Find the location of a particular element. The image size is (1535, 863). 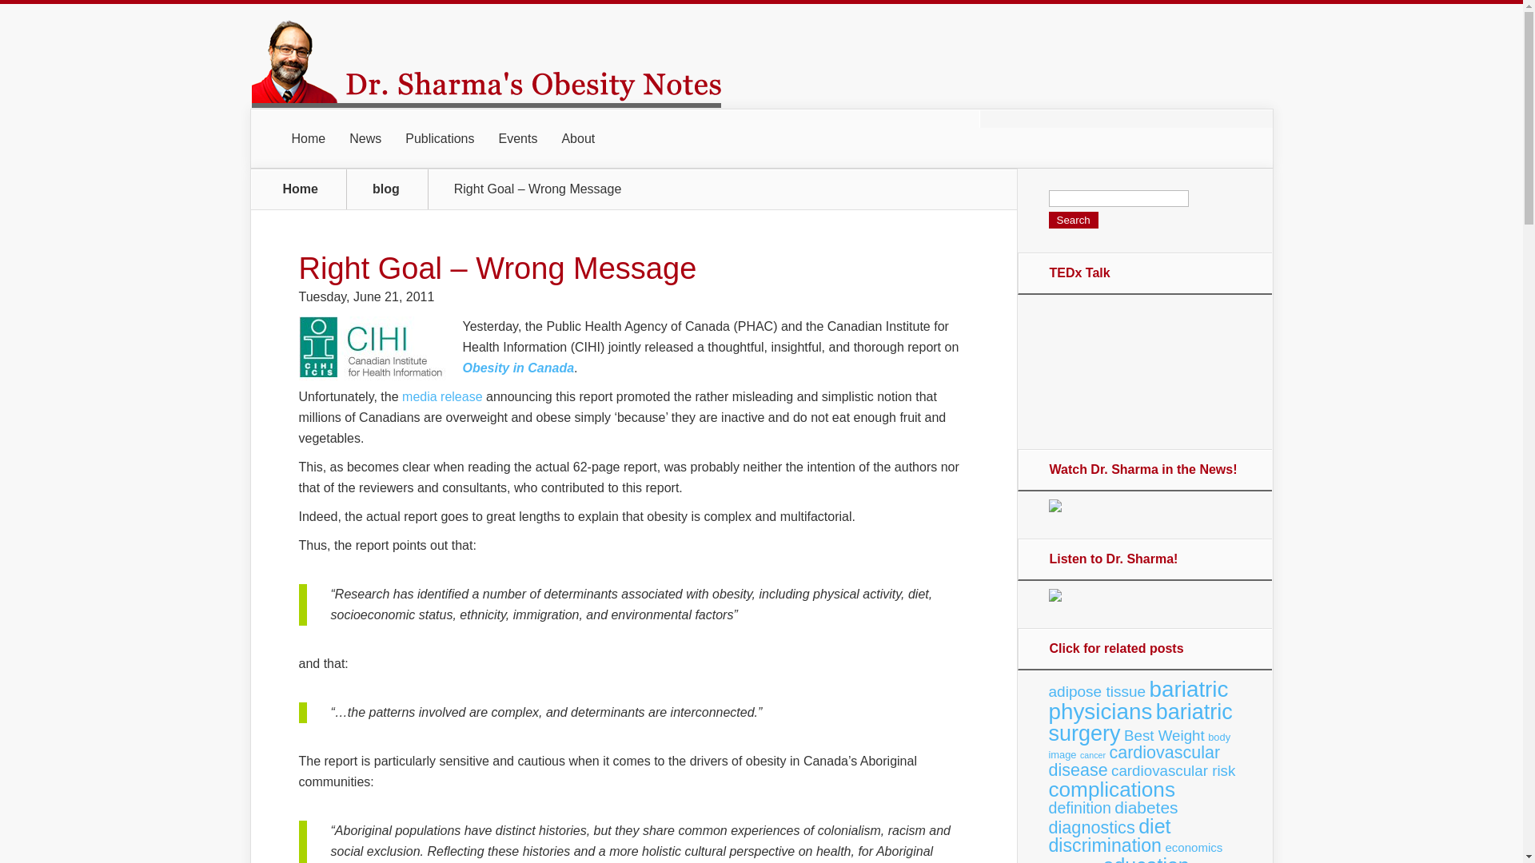

diagnostics is located at coordinates (1092, 826).